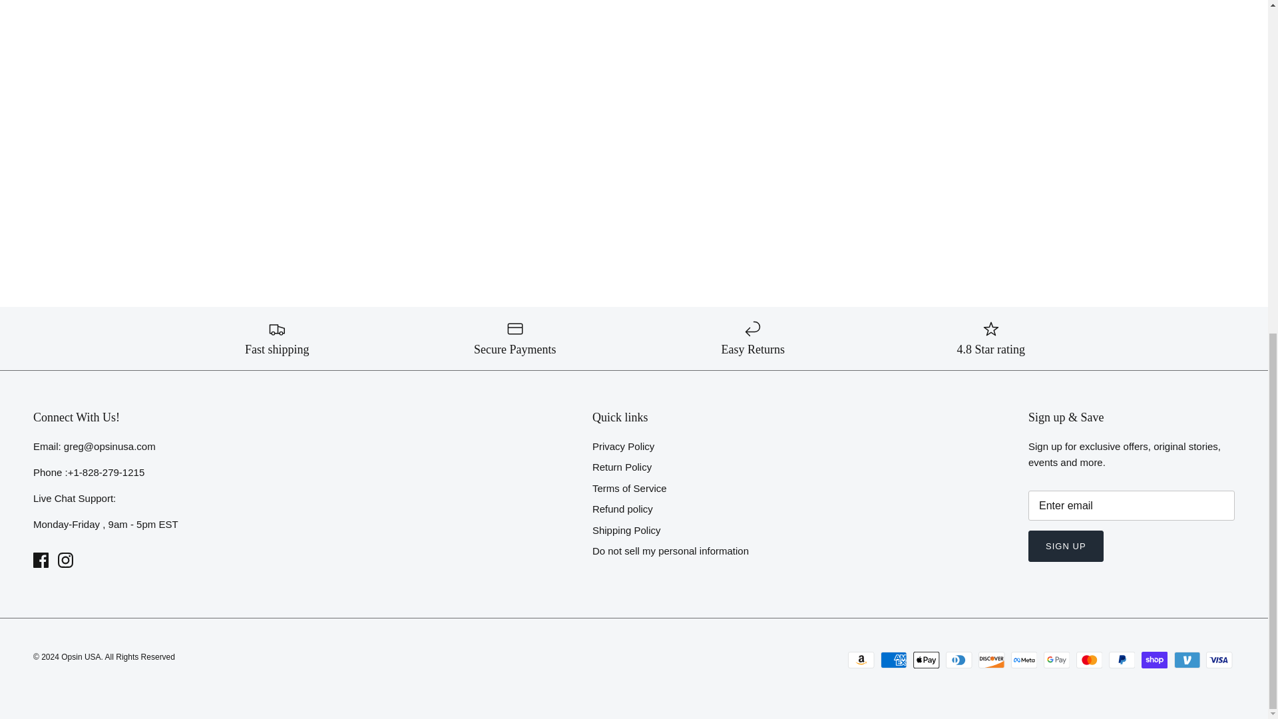 This screenshot has width=1278, height=719. I want to click on Visa, so click(1219, 660).